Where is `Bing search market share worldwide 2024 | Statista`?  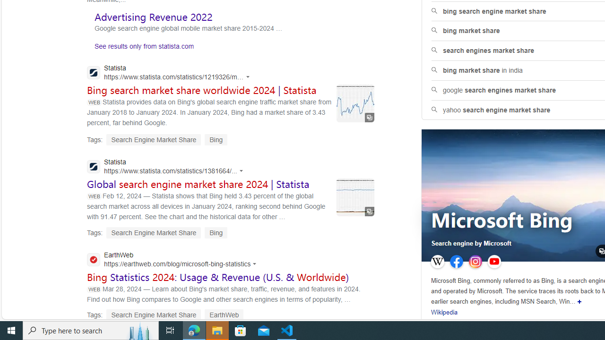 Bing search market share worldwide 2024 | Statista is located at coordinates (201, 90).